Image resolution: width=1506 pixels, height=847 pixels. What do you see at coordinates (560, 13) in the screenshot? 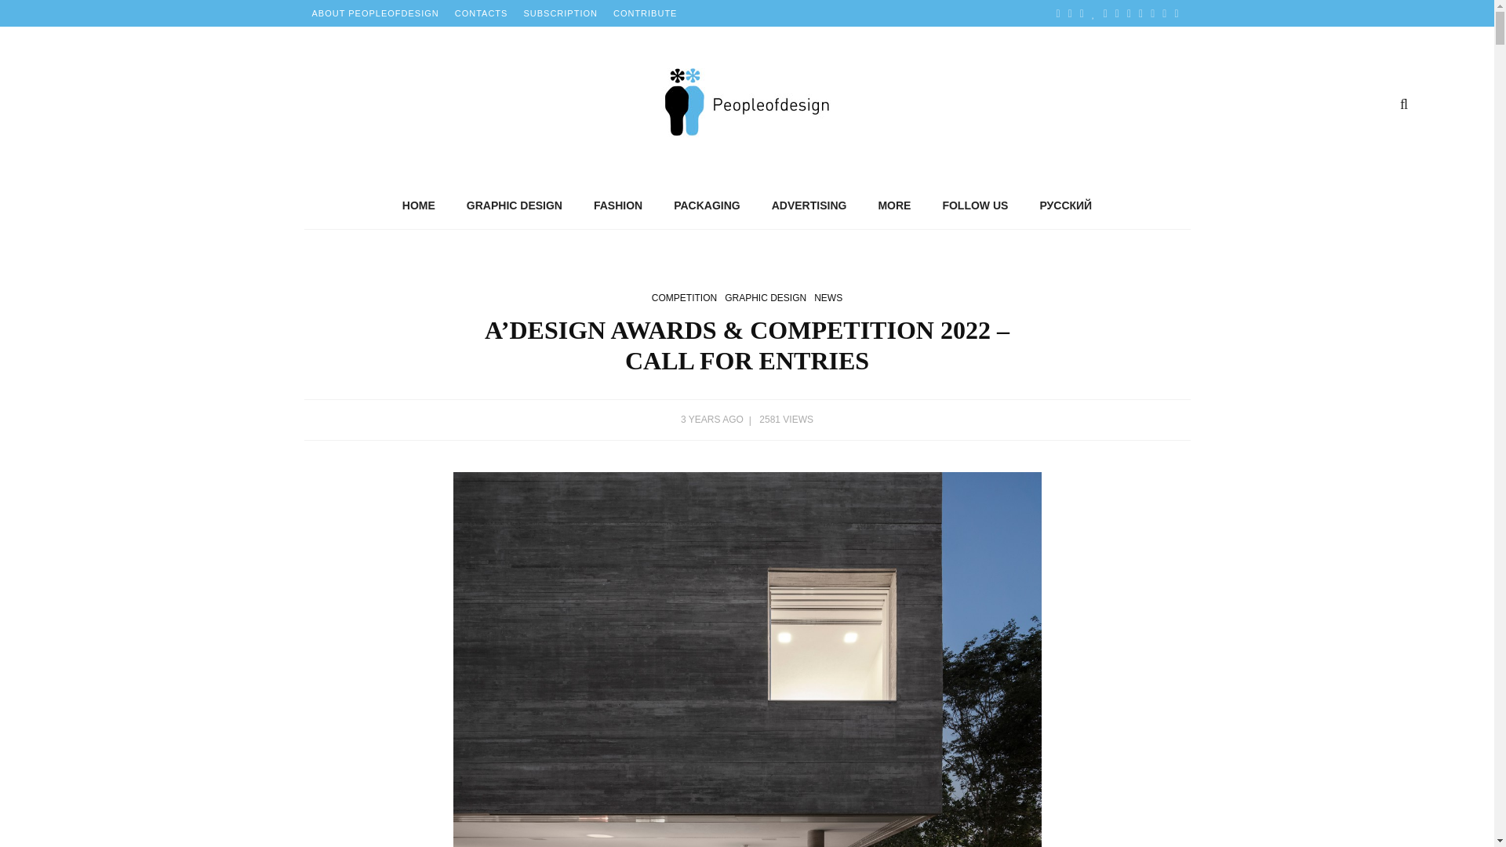
I see `SUBSCRIPTION` at bounding box center [560, 13].